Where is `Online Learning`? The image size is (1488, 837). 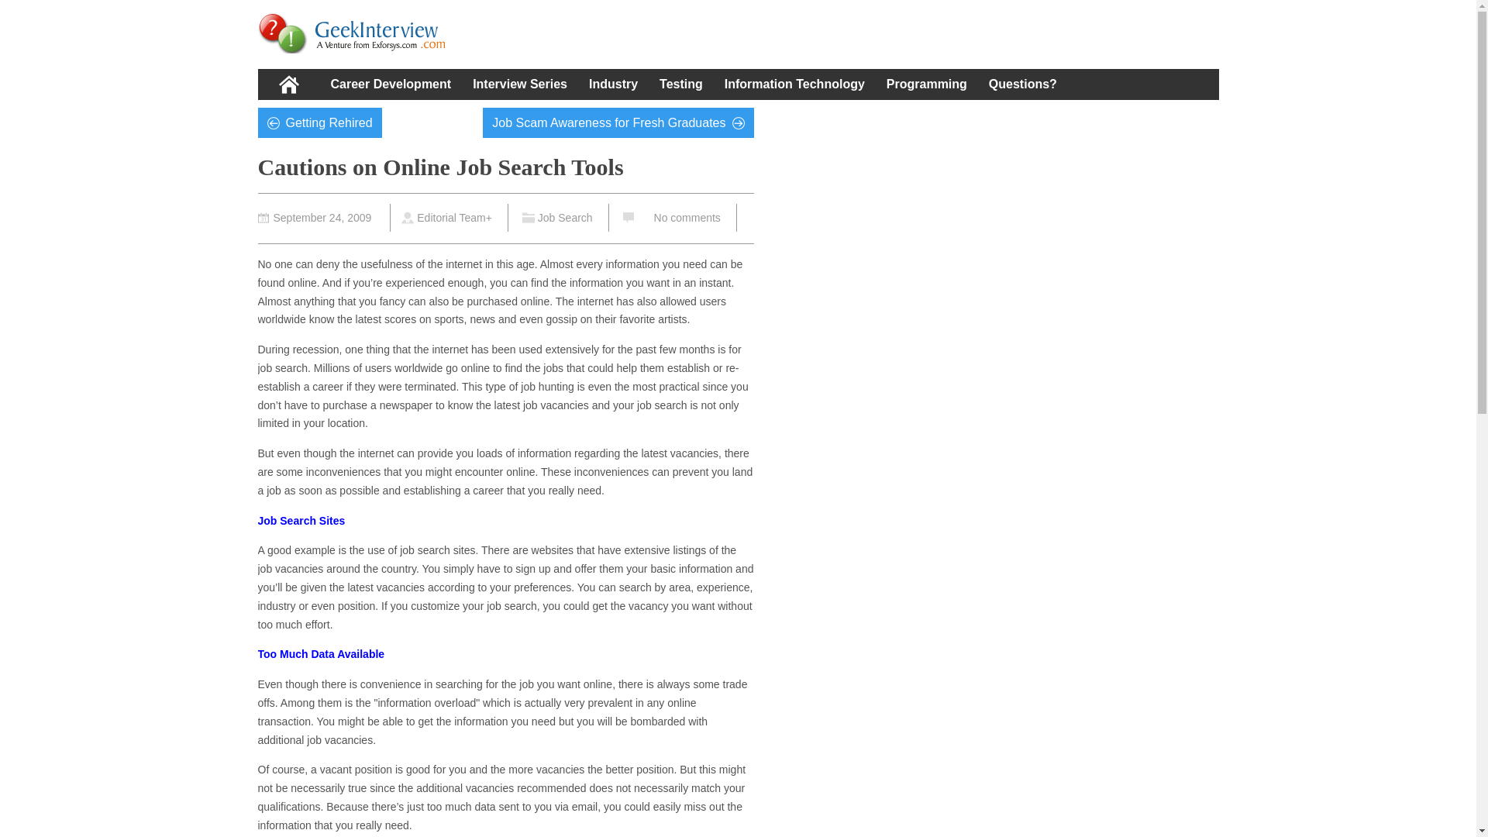
Online Learning is located at coordinates (355, 34).